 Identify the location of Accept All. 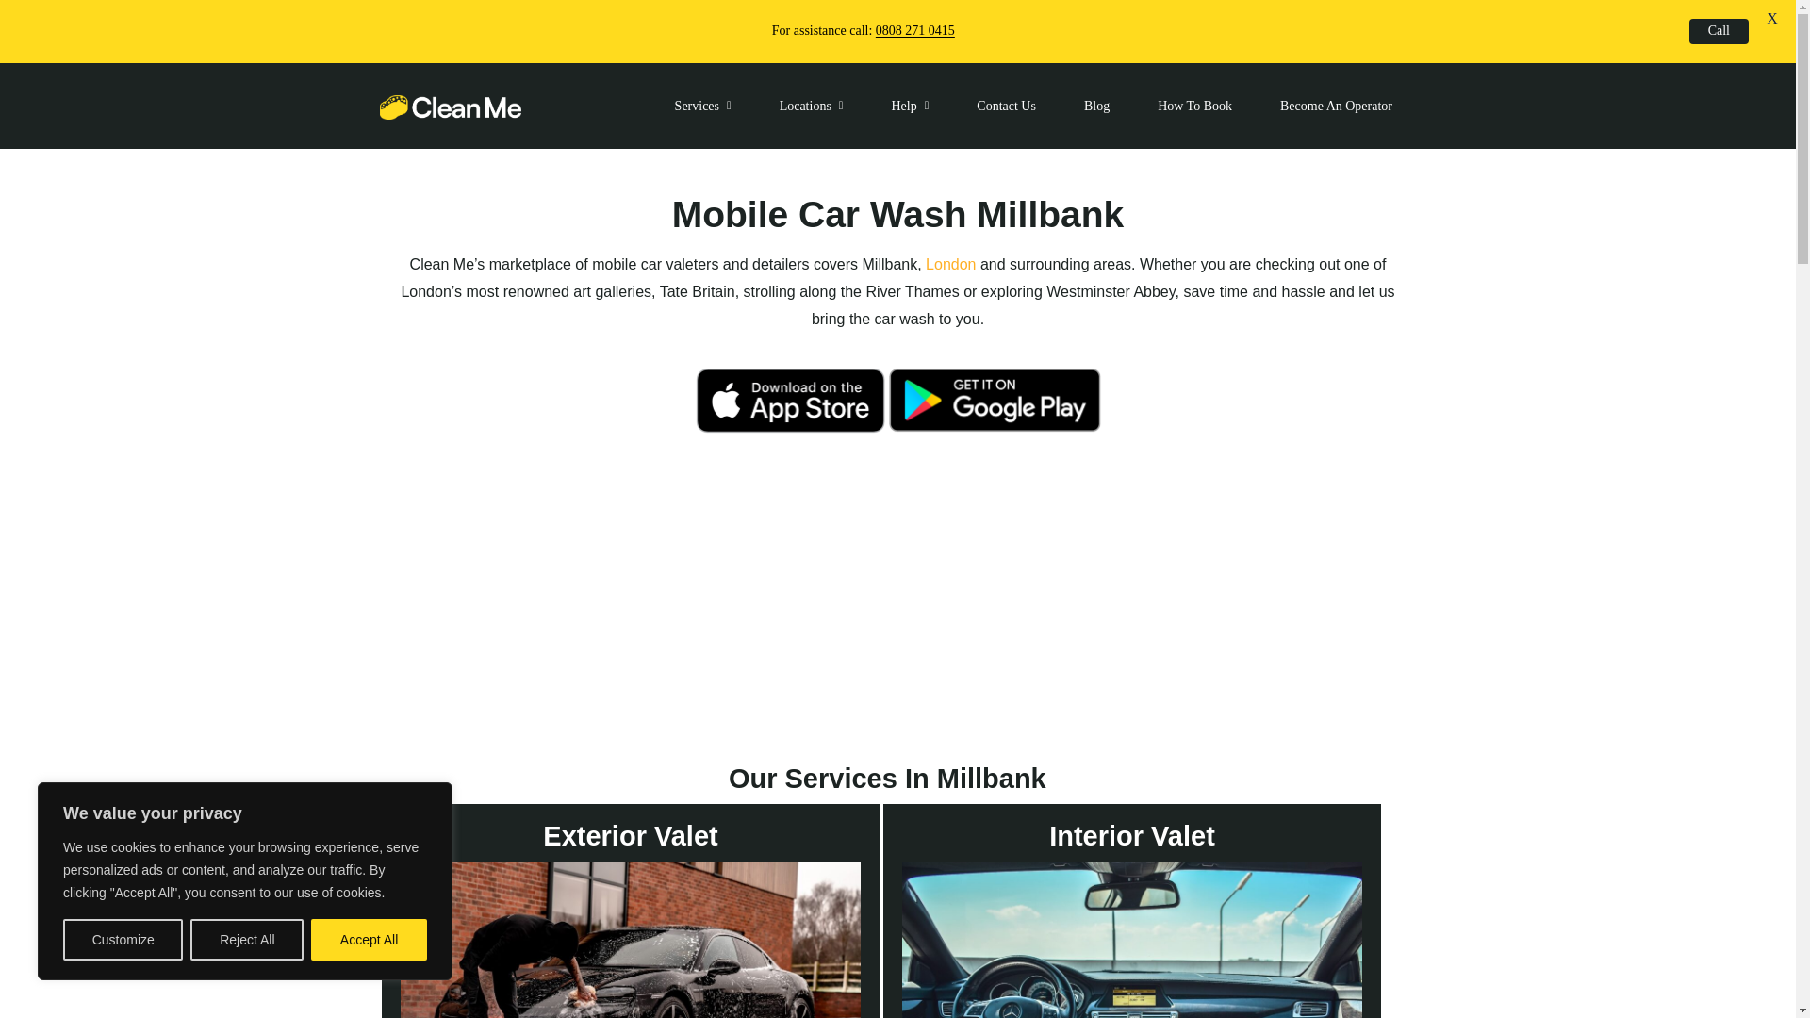
(370, 940).